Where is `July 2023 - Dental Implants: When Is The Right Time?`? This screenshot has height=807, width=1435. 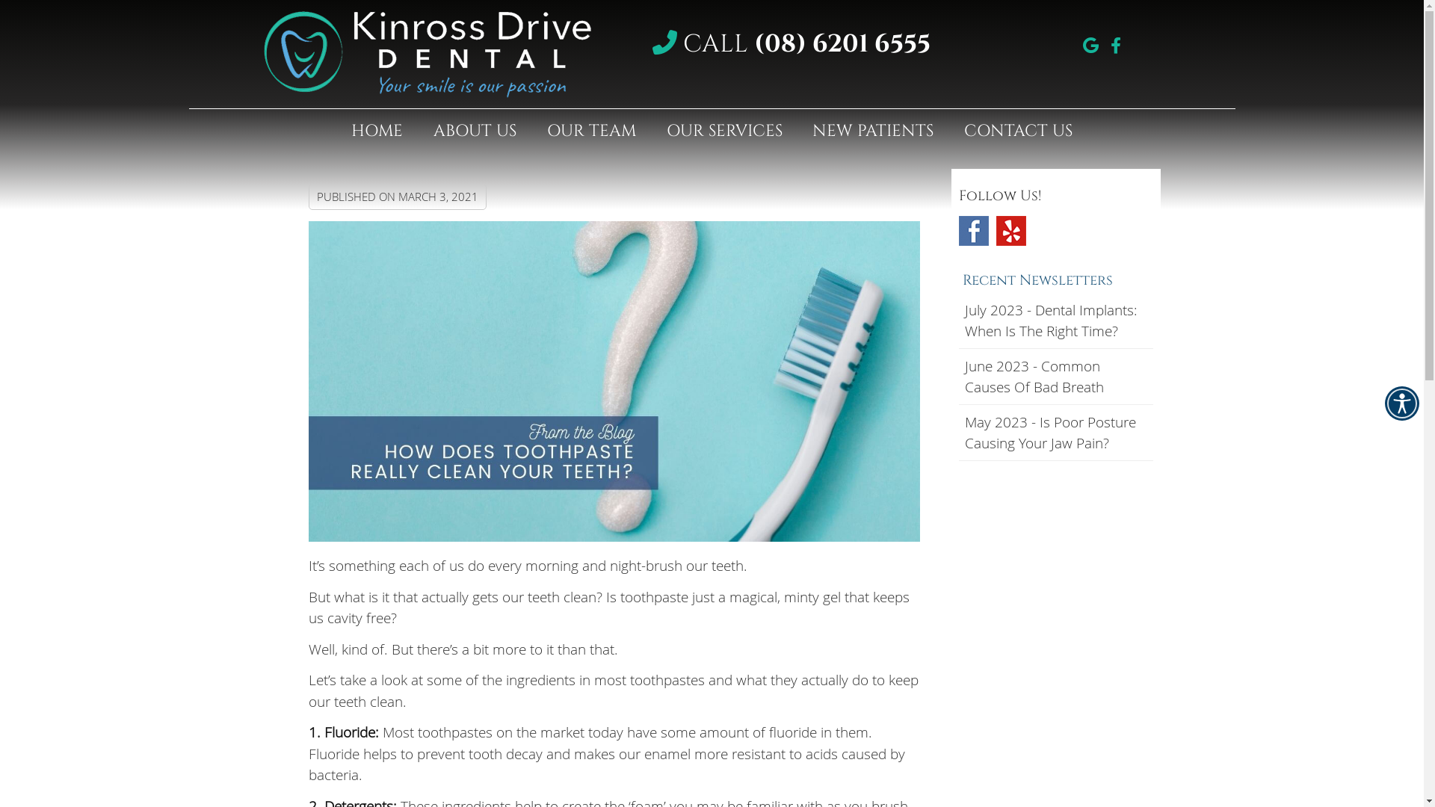 July 2023 - Dental Implants: When Is The Right Time? is located at coordinates (1055, 321).